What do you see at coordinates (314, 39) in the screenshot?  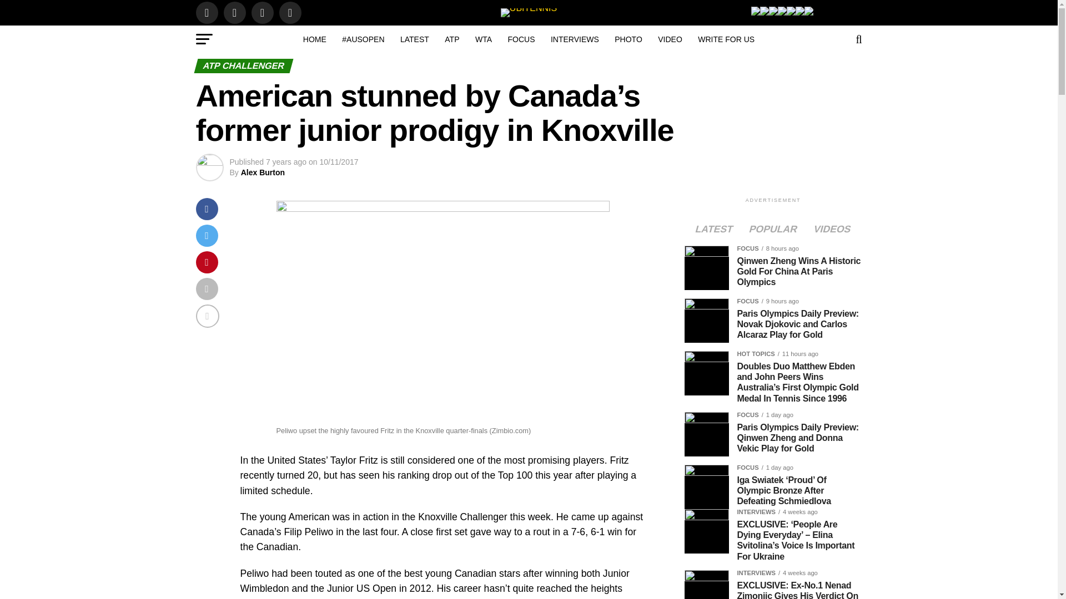 I see `HOME` at bounding box center [314, 39].